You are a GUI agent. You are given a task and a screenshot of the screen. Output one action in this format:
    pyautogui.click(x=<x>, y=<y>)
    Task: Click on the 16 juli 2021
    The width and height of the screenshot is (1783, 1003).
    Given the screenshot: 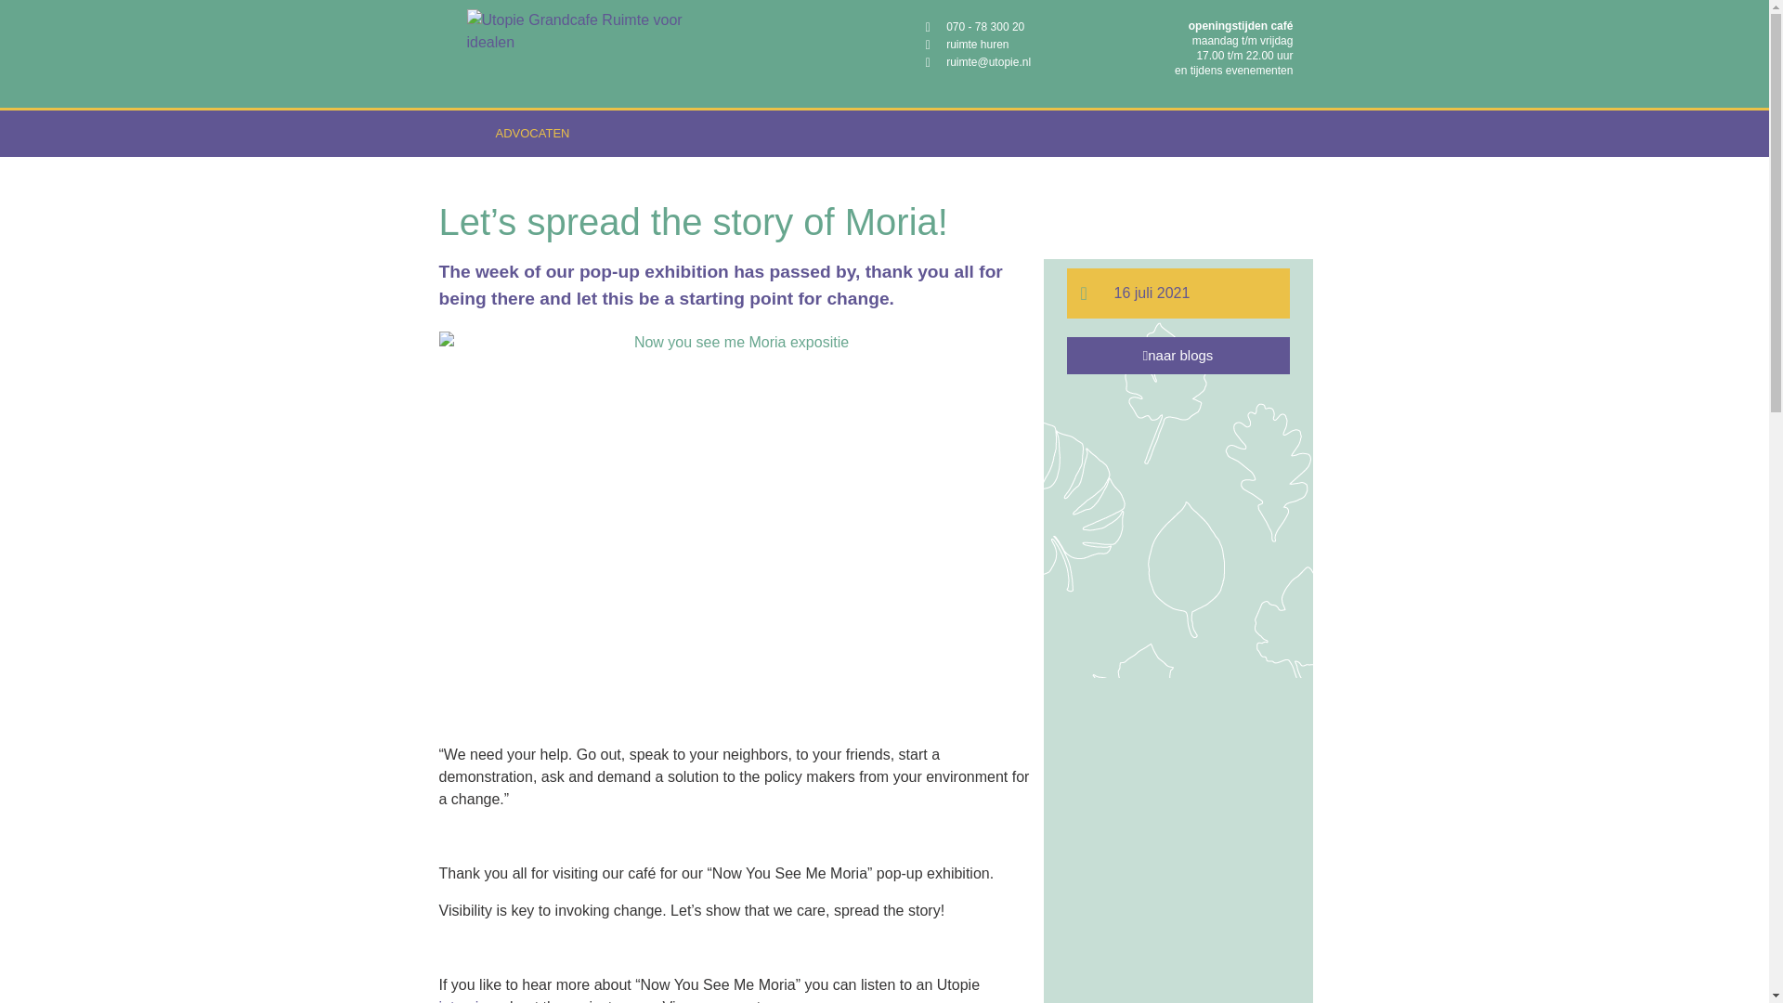 What is the action you would take?
    pyautogui.click(x=1135, y=293)
    